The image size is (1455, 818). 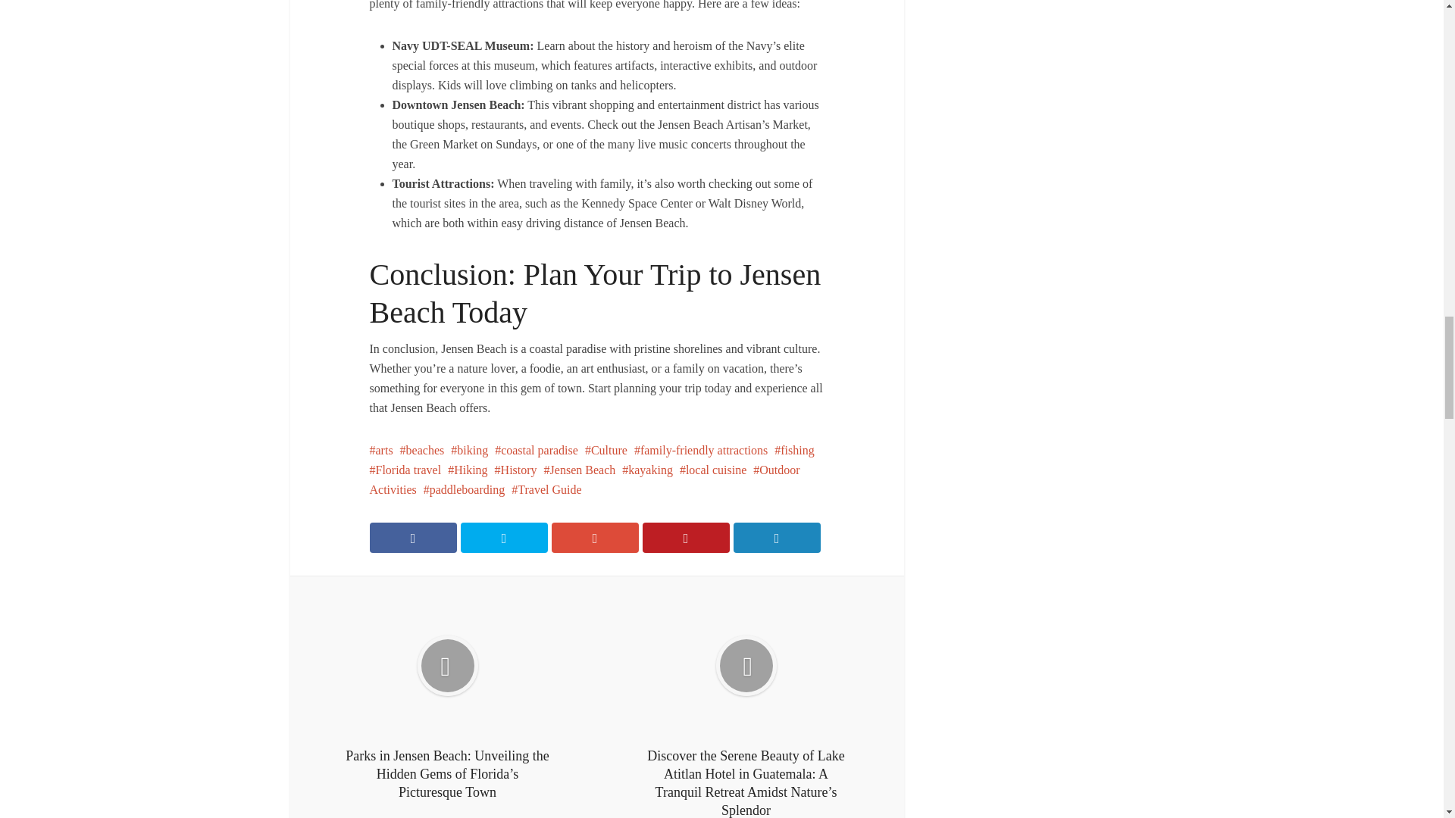 What do you see at coordinates (380, 450) in the screenshot?
I see `arts` at bounding box center [380, 450].